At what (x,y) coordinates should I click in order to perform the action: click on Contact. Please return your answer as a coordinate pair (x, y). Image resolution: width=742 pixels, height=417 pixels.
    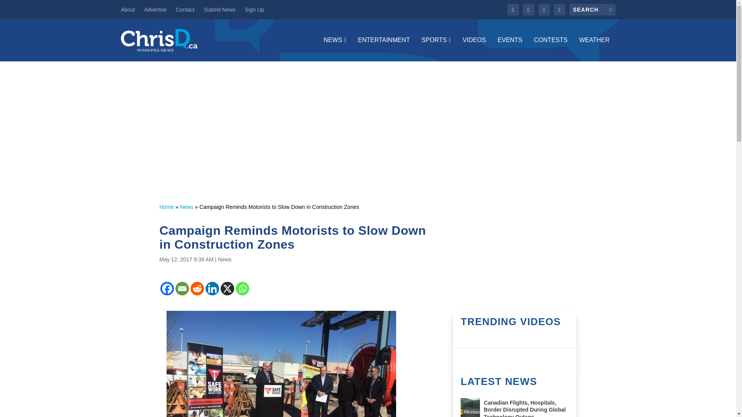
    Looking at the image, I should click on (185, 9).